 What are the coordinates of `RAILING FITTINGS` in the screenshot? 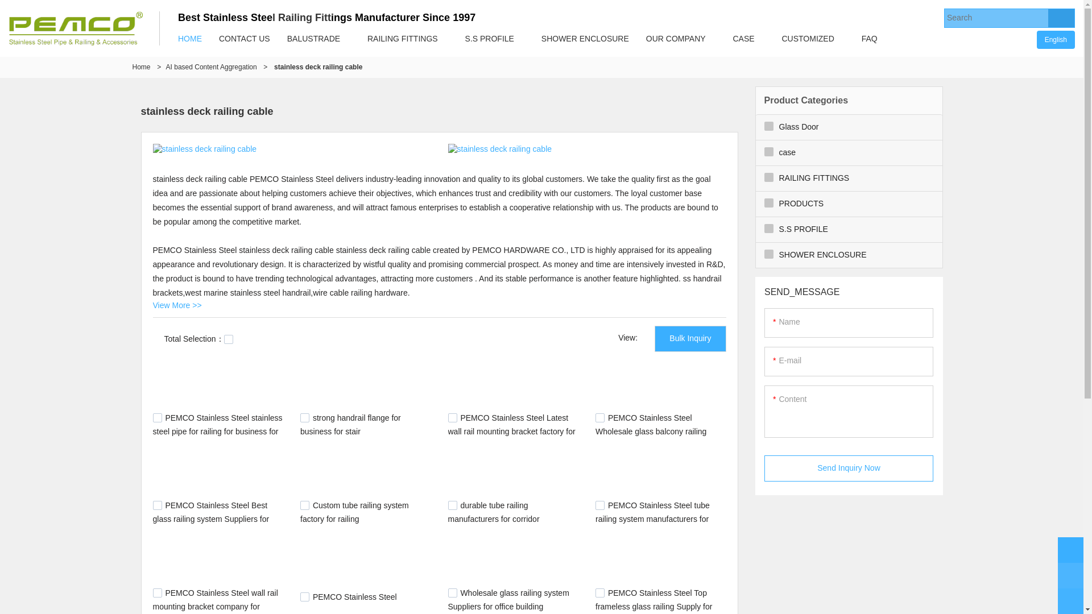 It's located at (403, 39).